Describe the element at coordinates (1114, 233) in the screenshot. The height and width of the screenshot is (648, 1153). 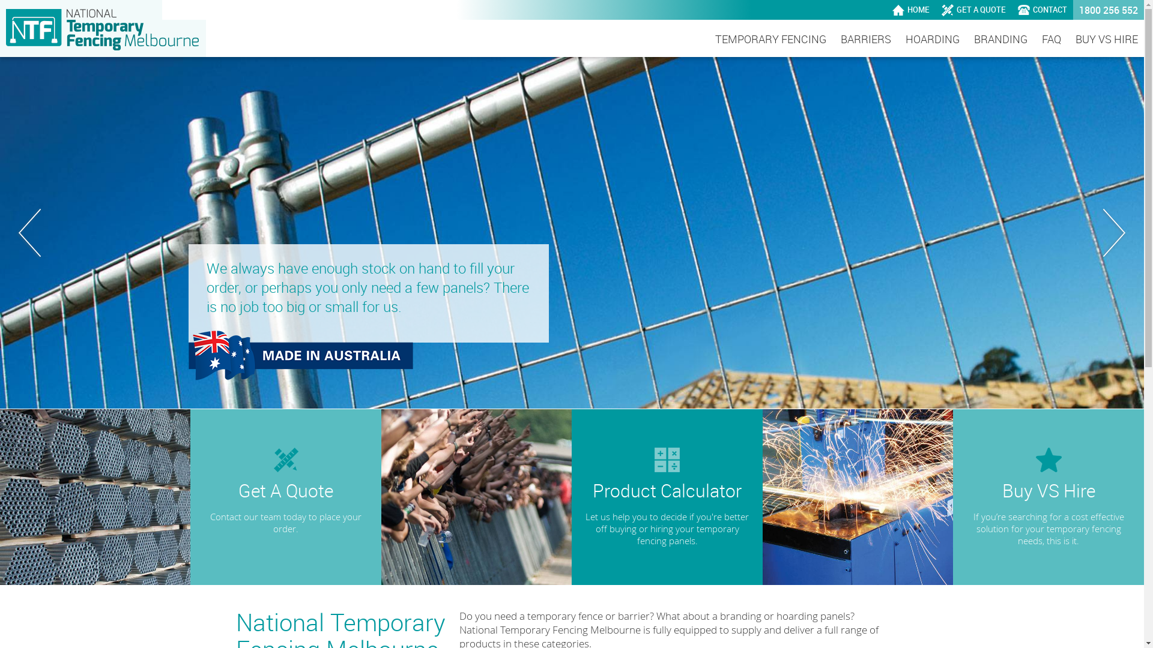
I see `Next Slide` at that location.